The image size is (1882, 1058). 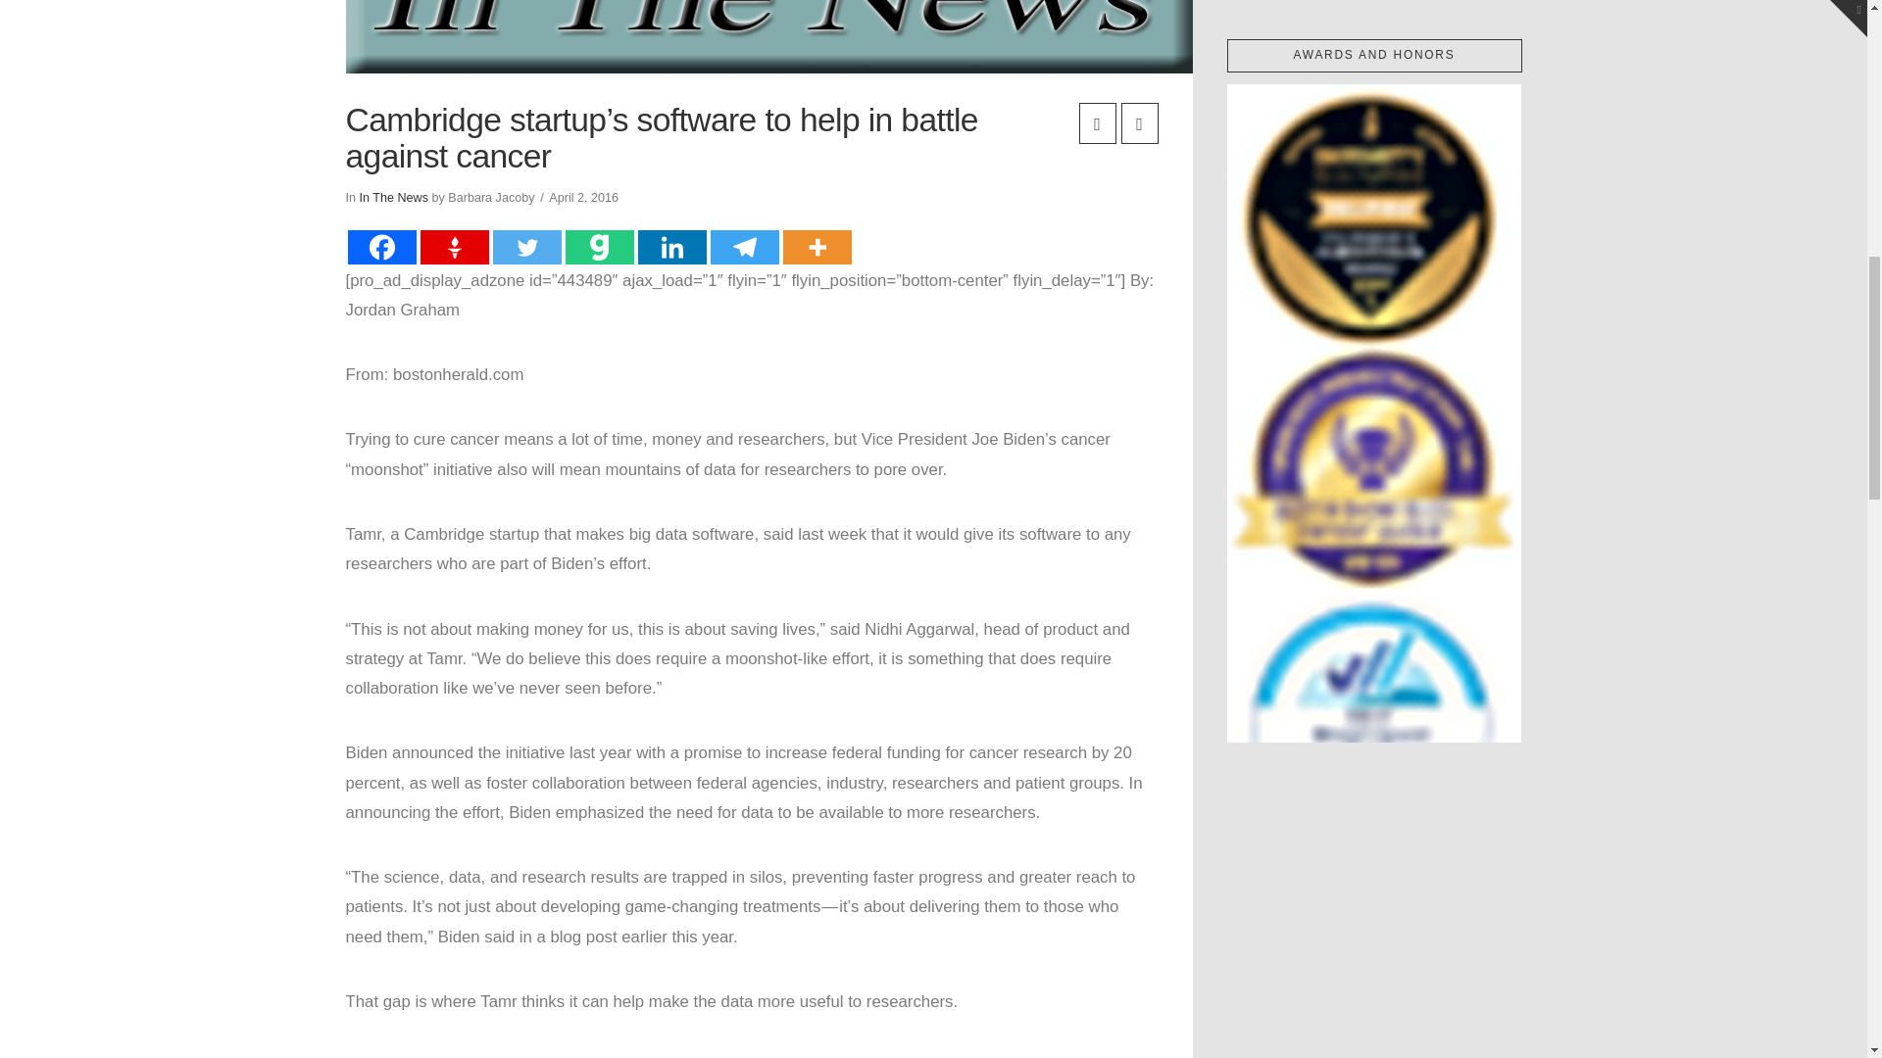 I want to click on Facebook, so click(x=380, y=247).